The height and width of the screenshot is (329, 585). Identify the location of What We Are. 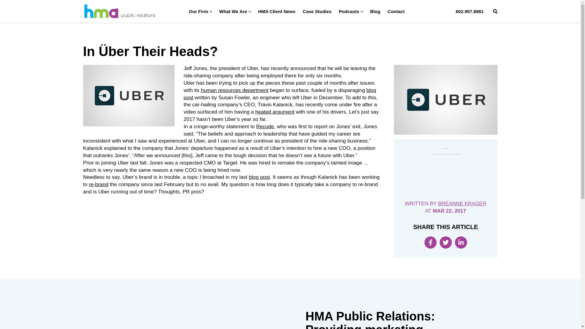
(235, 11).